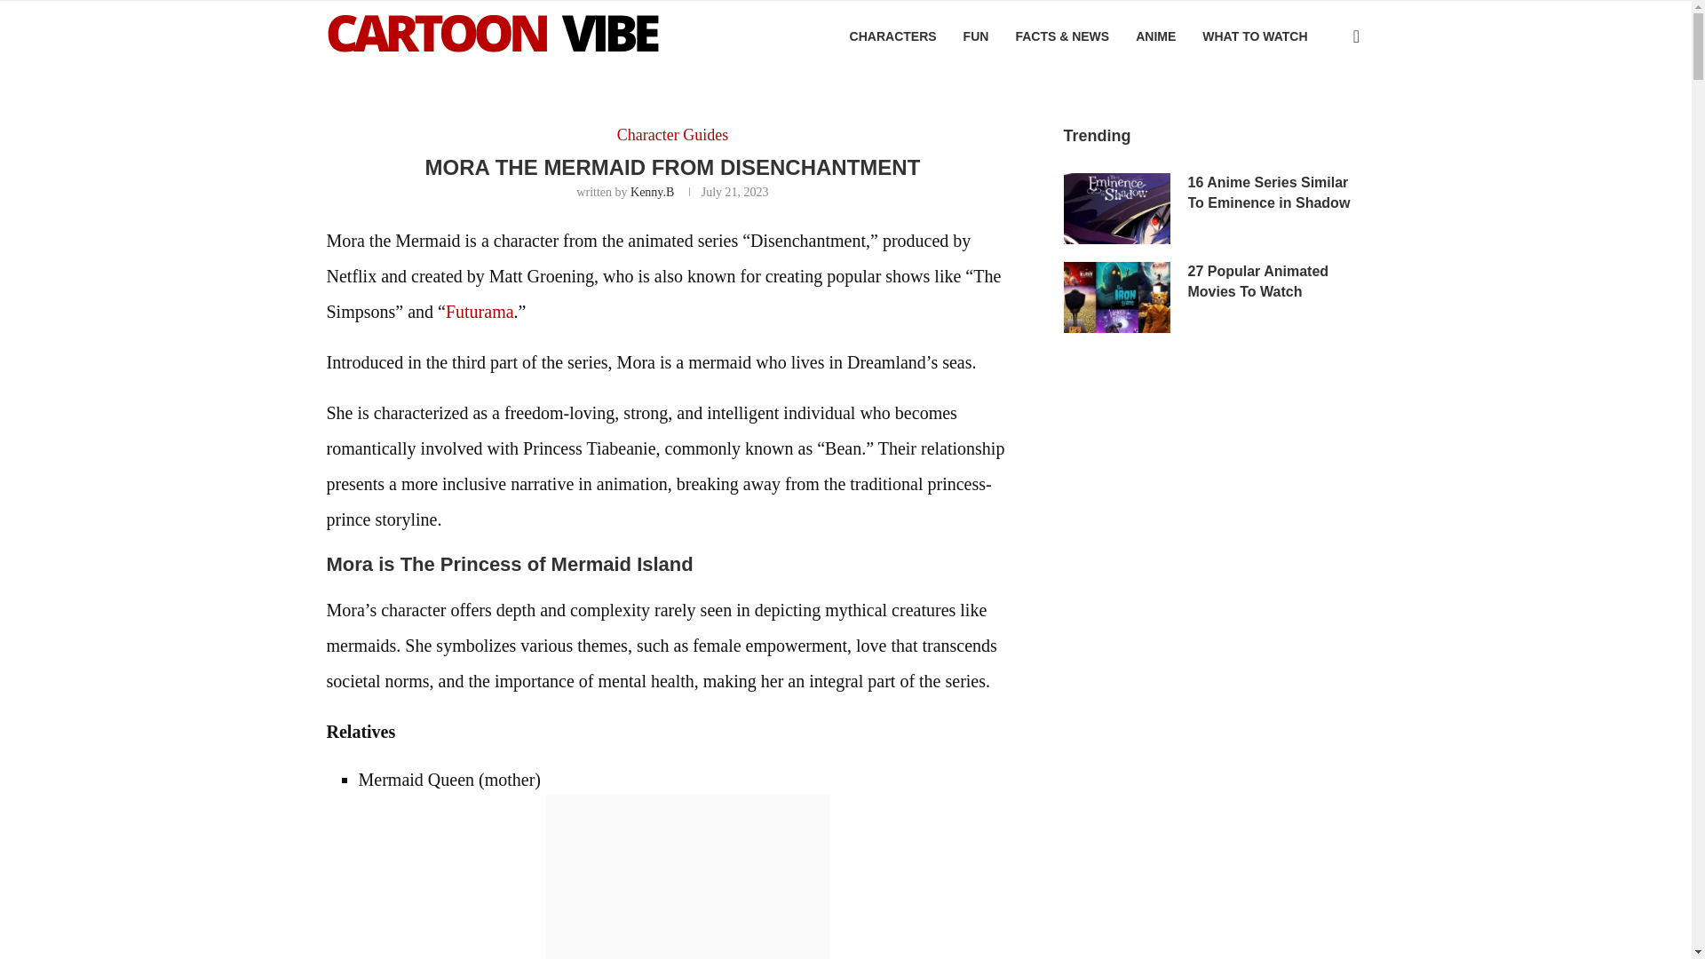 The width and height of the screenshot is (1705, 959). Describe the element at coordinates (672, 135) in the screenshot. I see `Character Guides` at that location.